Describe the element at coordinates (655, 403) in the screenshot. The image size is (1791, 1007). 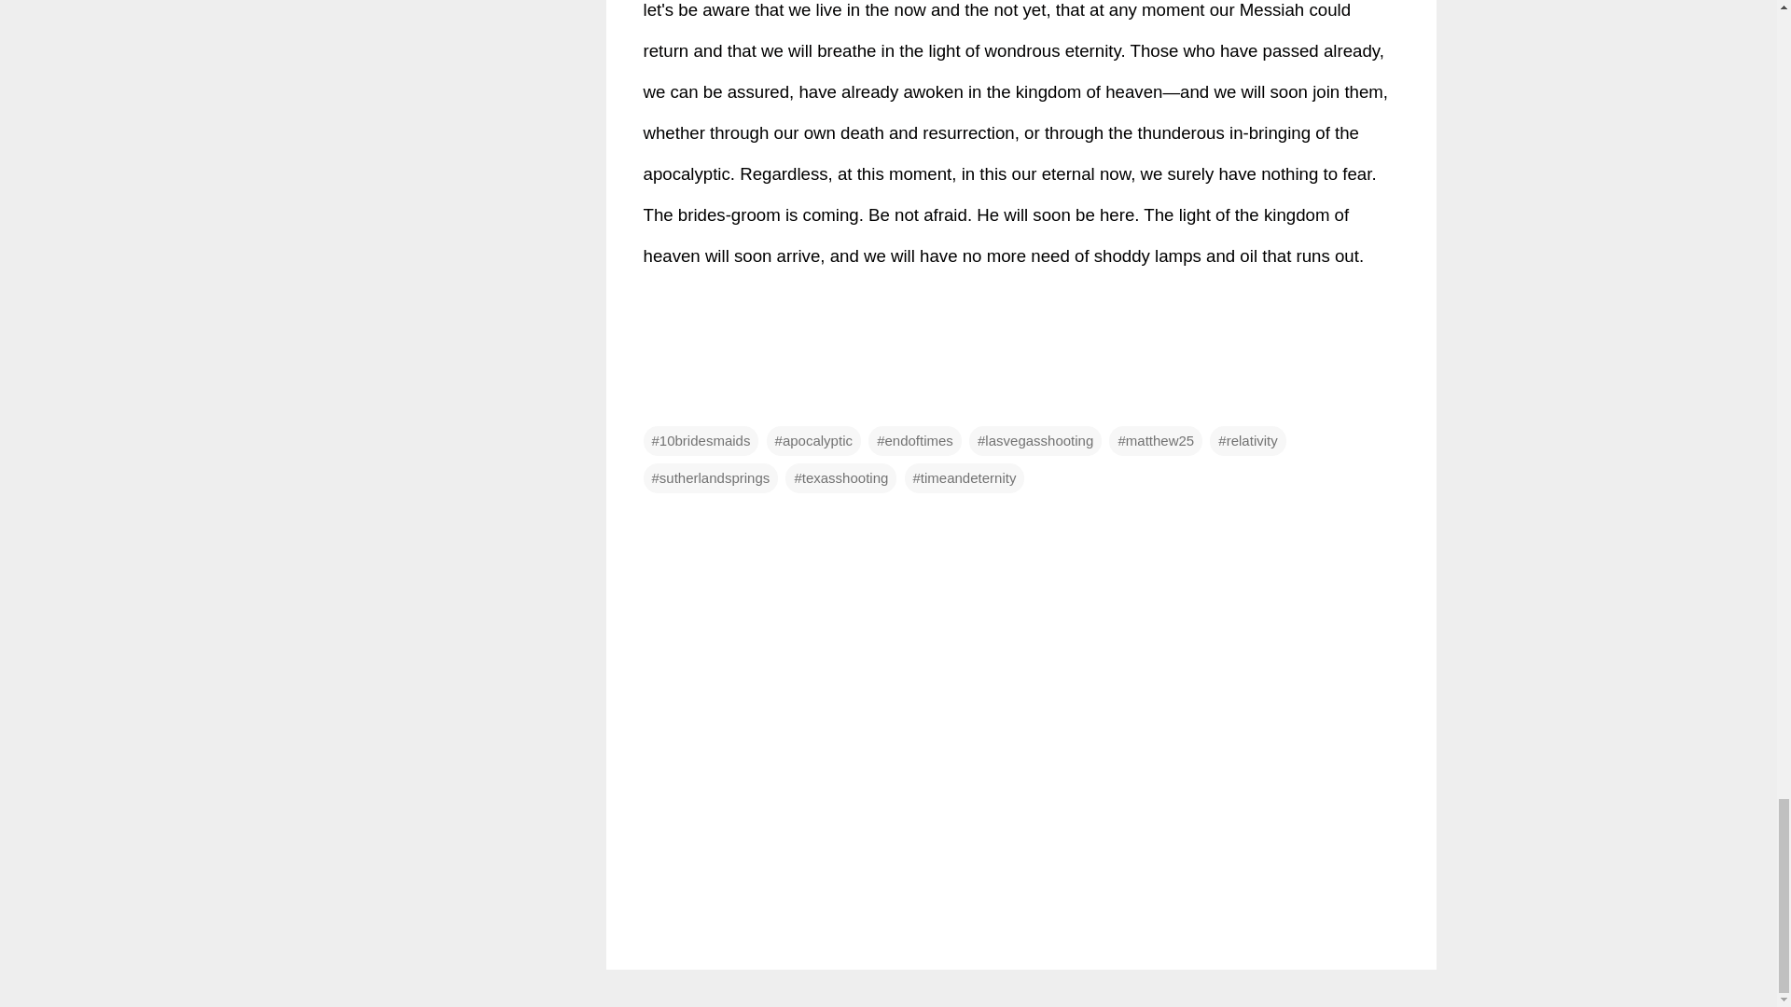
I see `Email Post` at that location.